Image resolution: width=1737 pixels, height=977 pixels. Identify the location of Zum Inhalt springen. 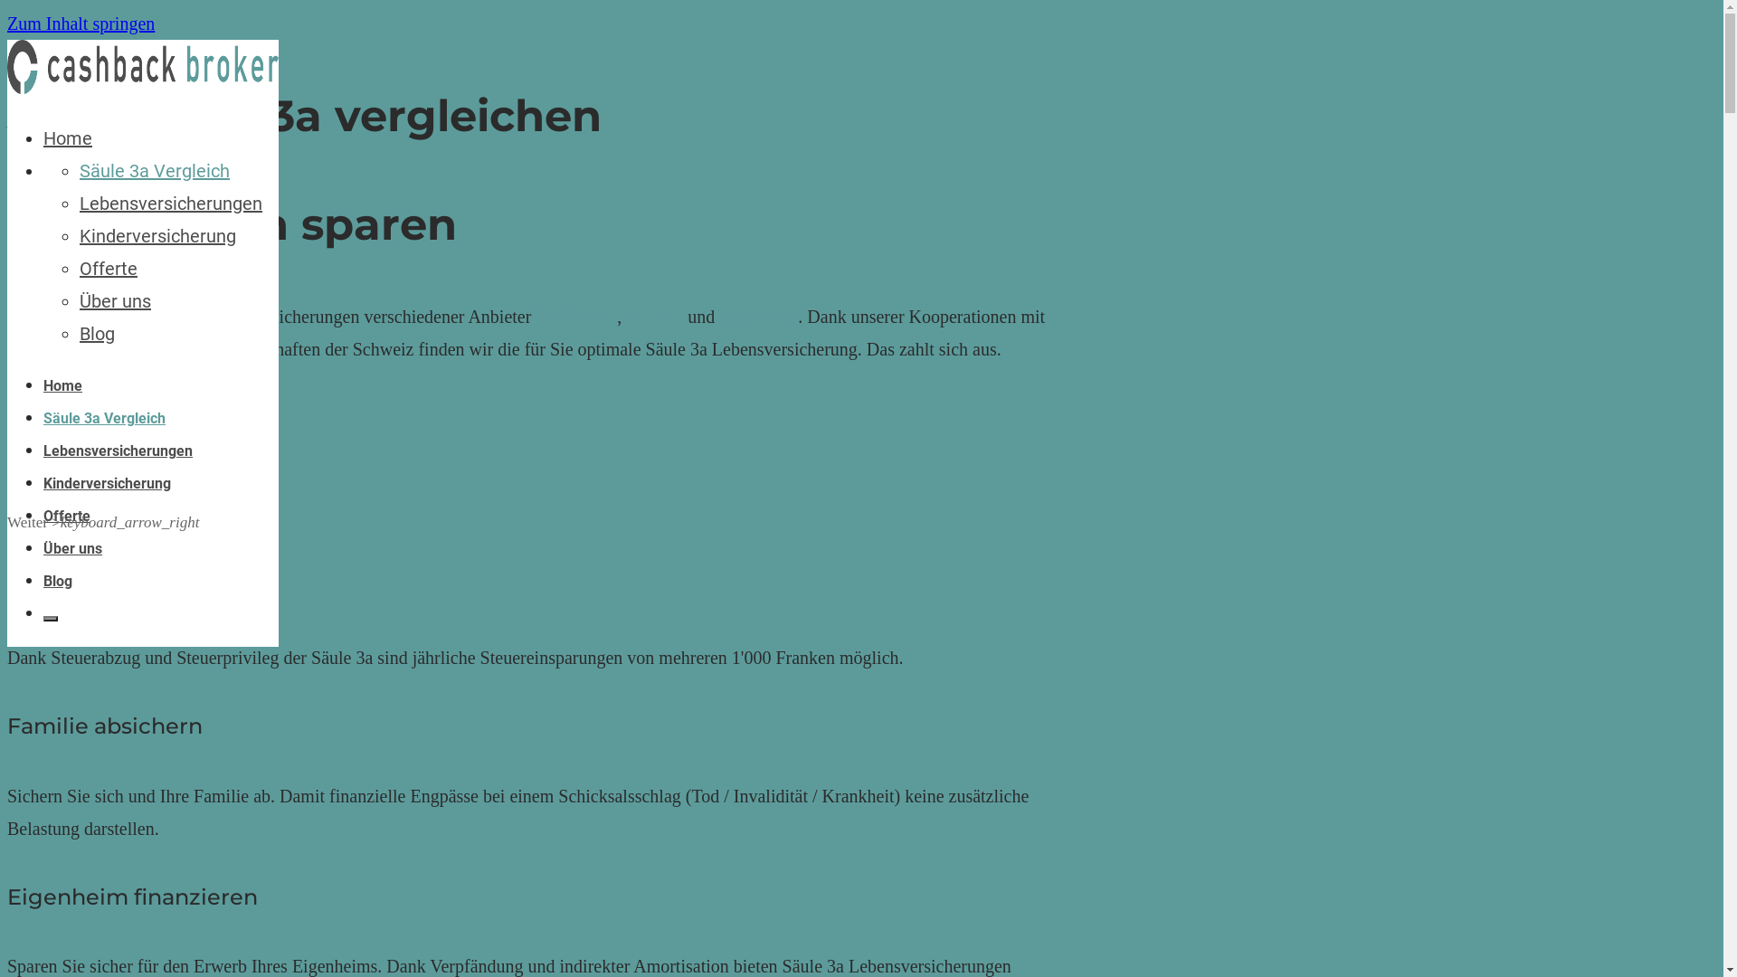
(81, 24).